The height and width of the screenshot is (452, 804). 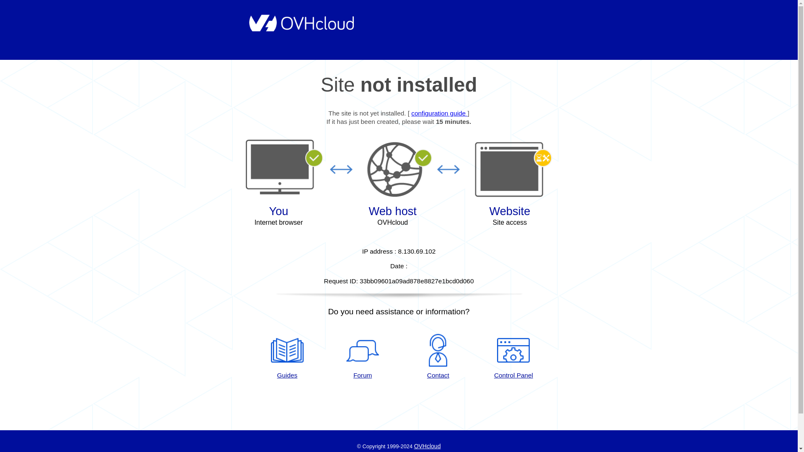 I want to click on Guides, so click(x=287, y=357).